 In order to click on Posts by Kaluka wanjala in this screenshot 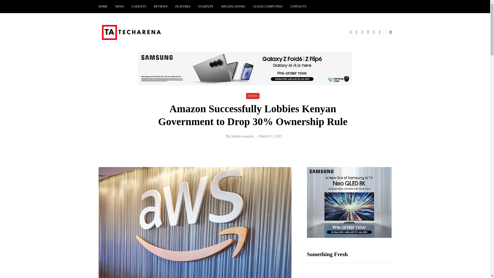, I will do `click(242, 136)`.